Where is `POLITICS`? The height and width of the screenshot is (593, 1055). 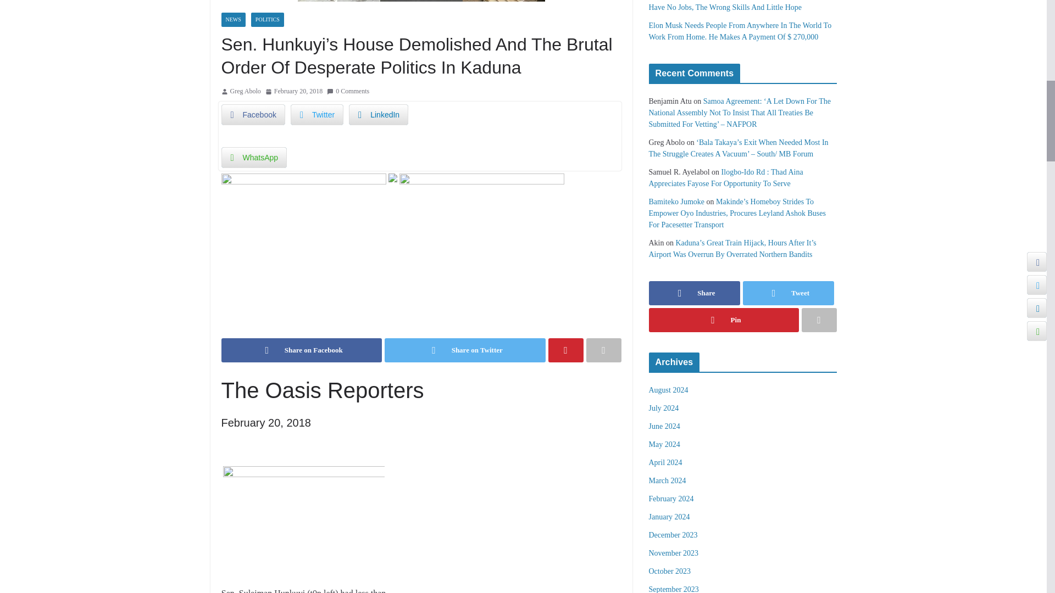
POLITICS is located at coordinates (267, 19).